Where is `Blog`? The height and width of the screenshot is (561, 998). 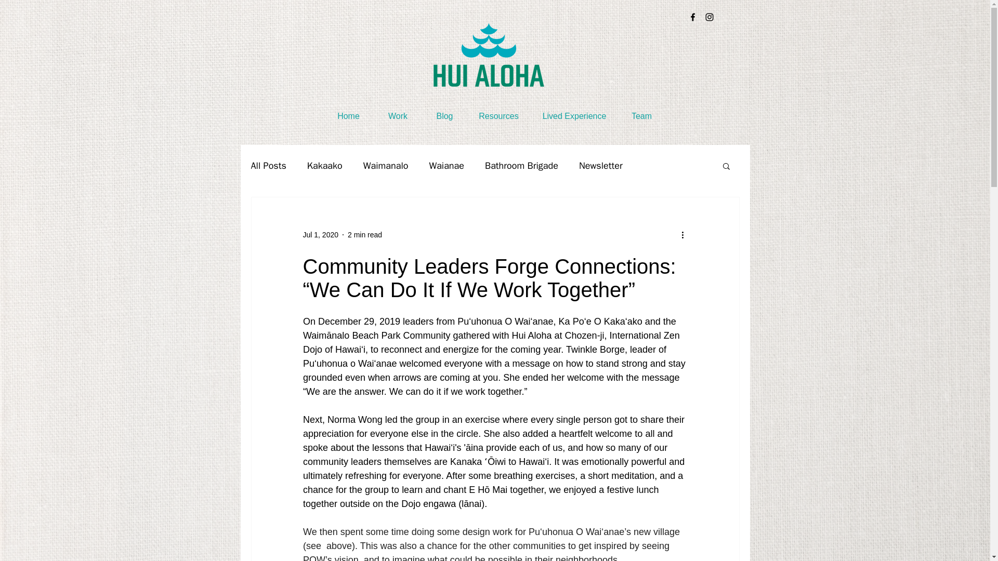
Blog is located at coordinates (444, 116).